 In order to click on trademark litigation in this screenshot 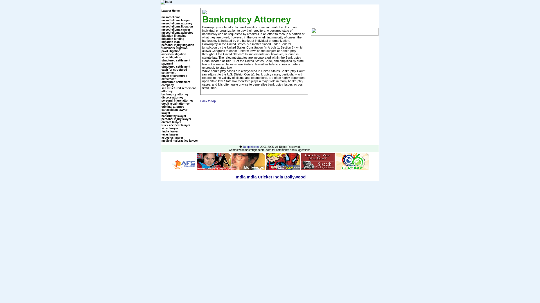, I will do `click(174, 48)`.